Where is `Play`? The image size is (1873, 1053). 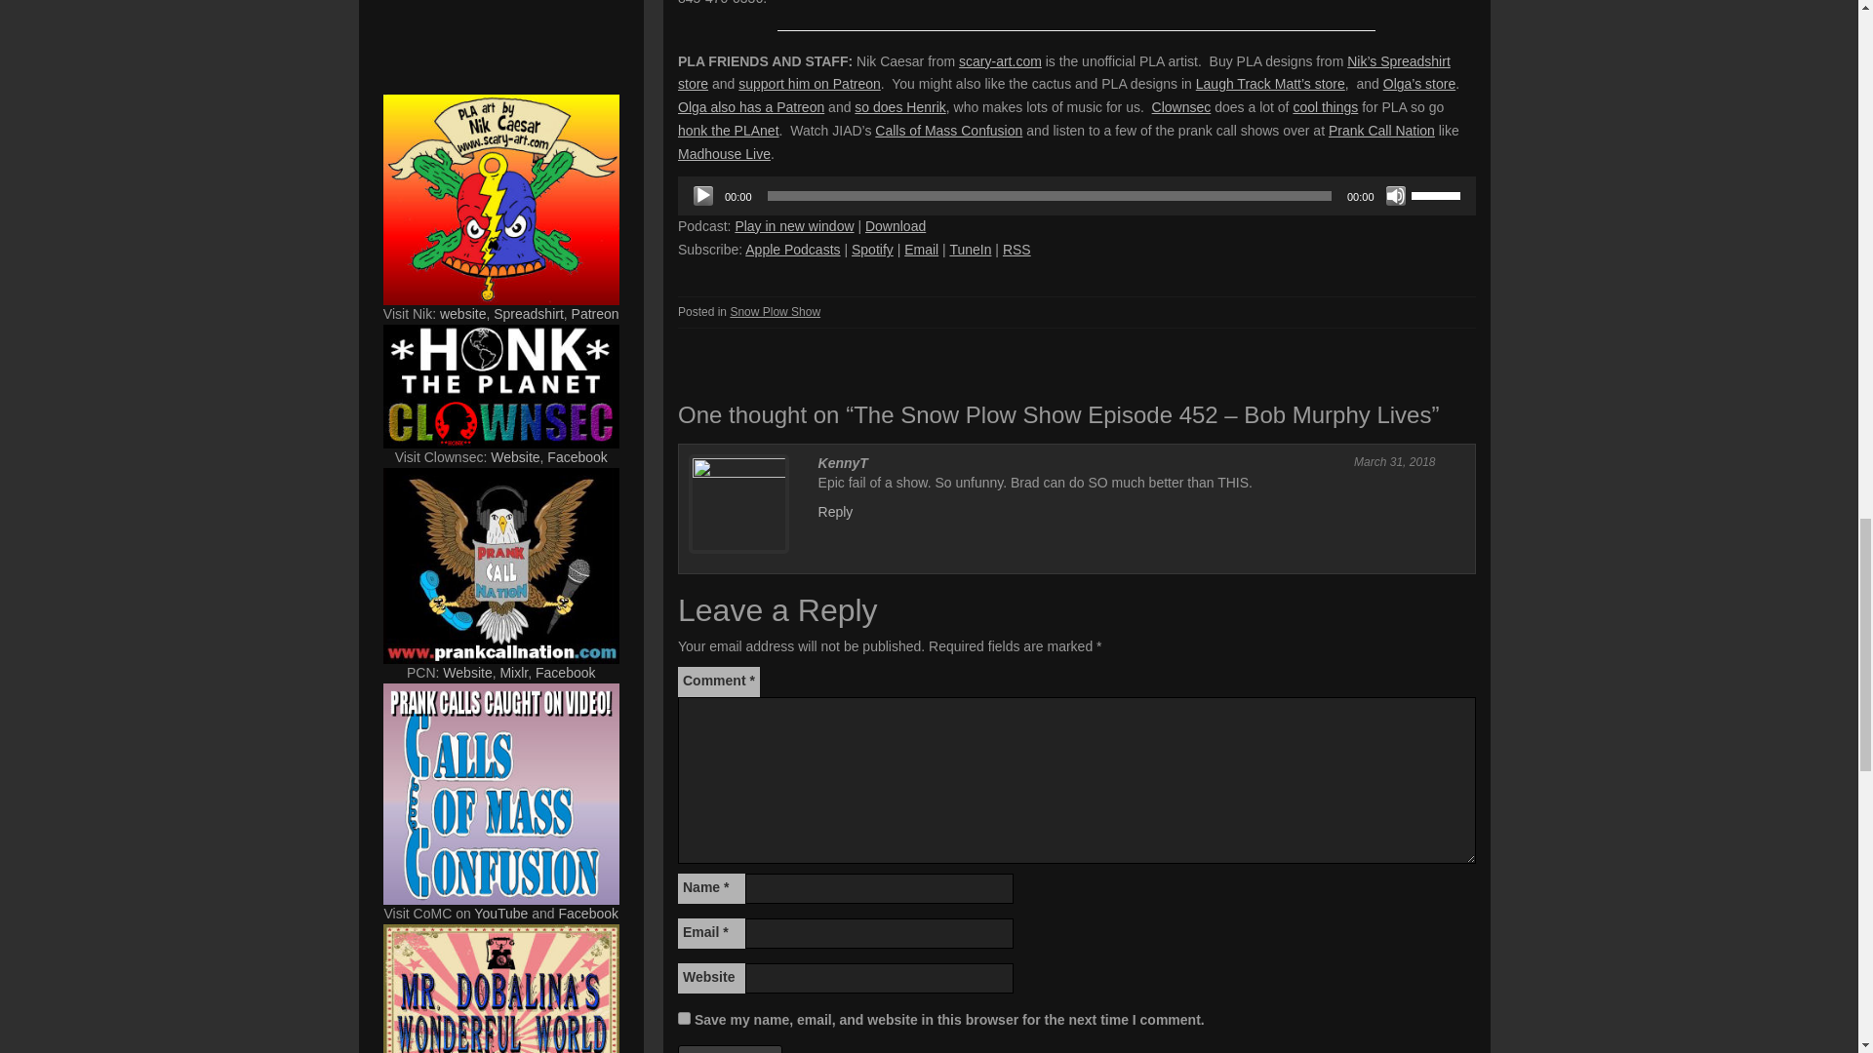
Play is located at coordinates (702, 195).